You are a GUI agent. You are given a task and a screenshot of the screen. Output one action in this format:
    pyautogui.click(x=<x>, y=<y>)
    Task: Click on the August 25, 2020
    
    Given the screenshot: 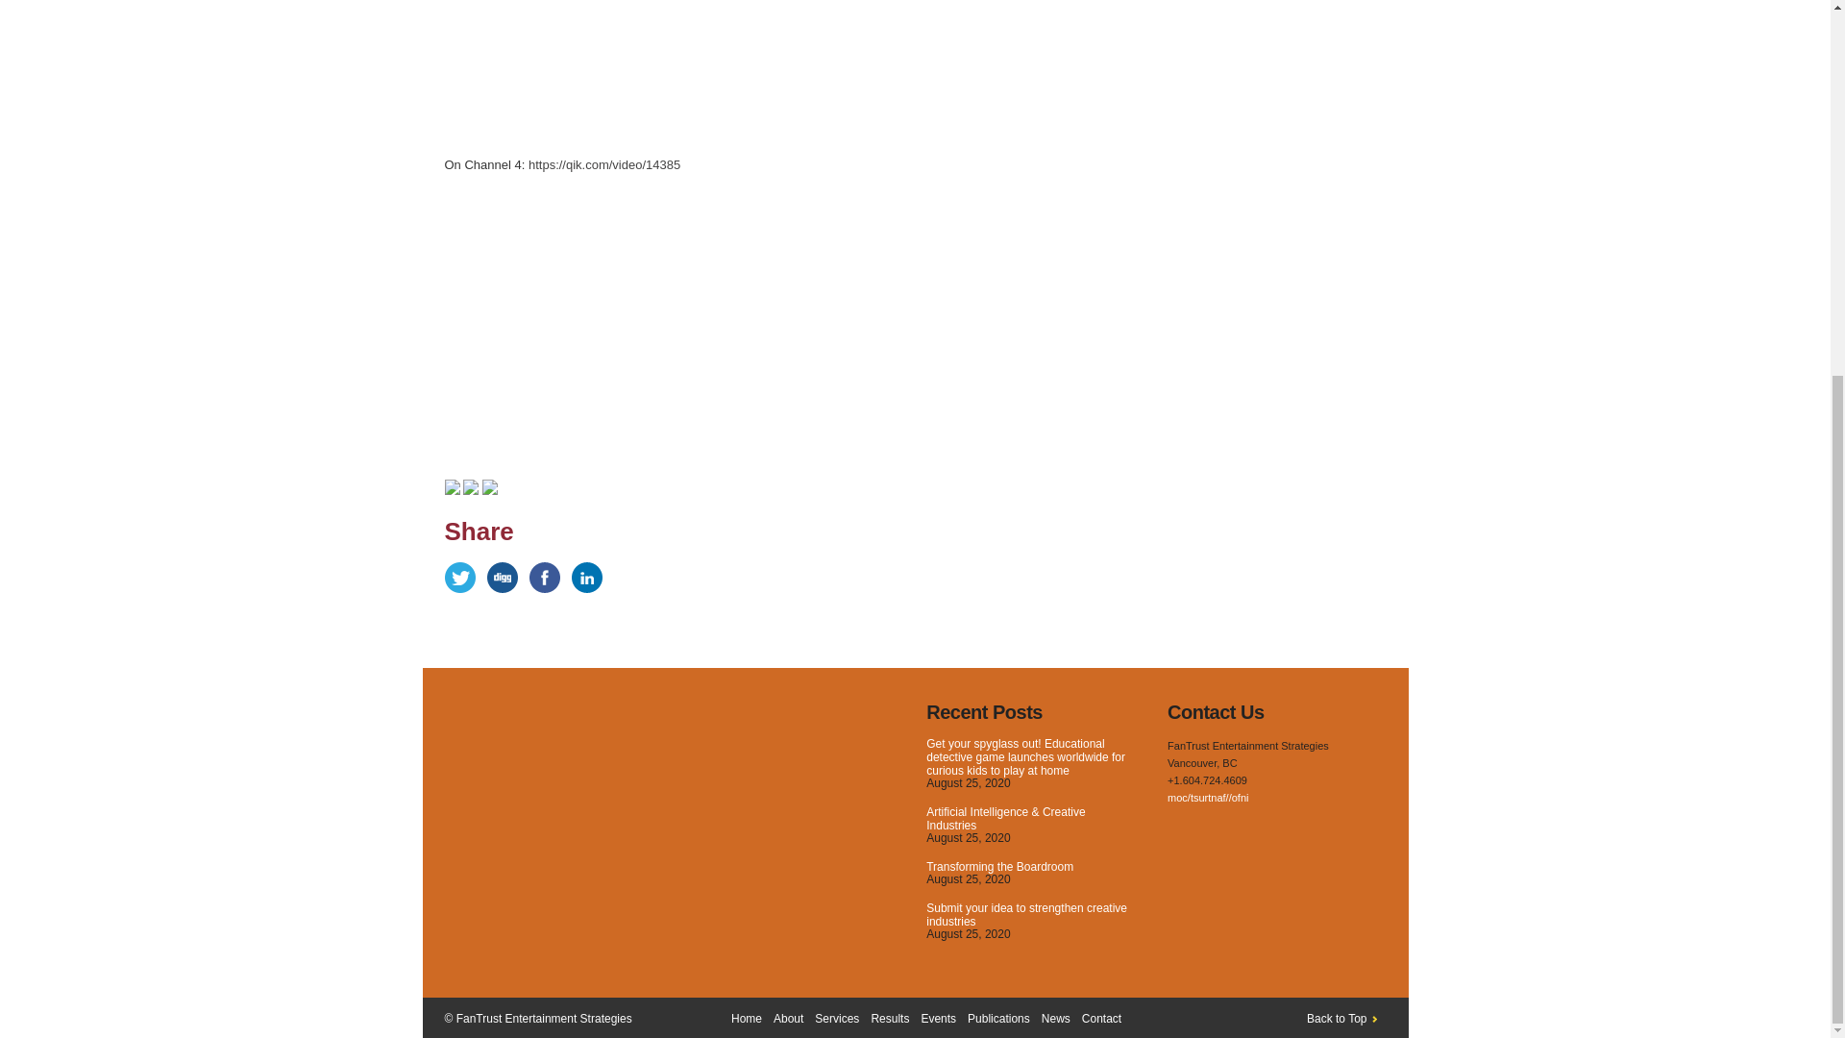 What is the action you would take?
    pyautogui.click(x=967, y=879)
    